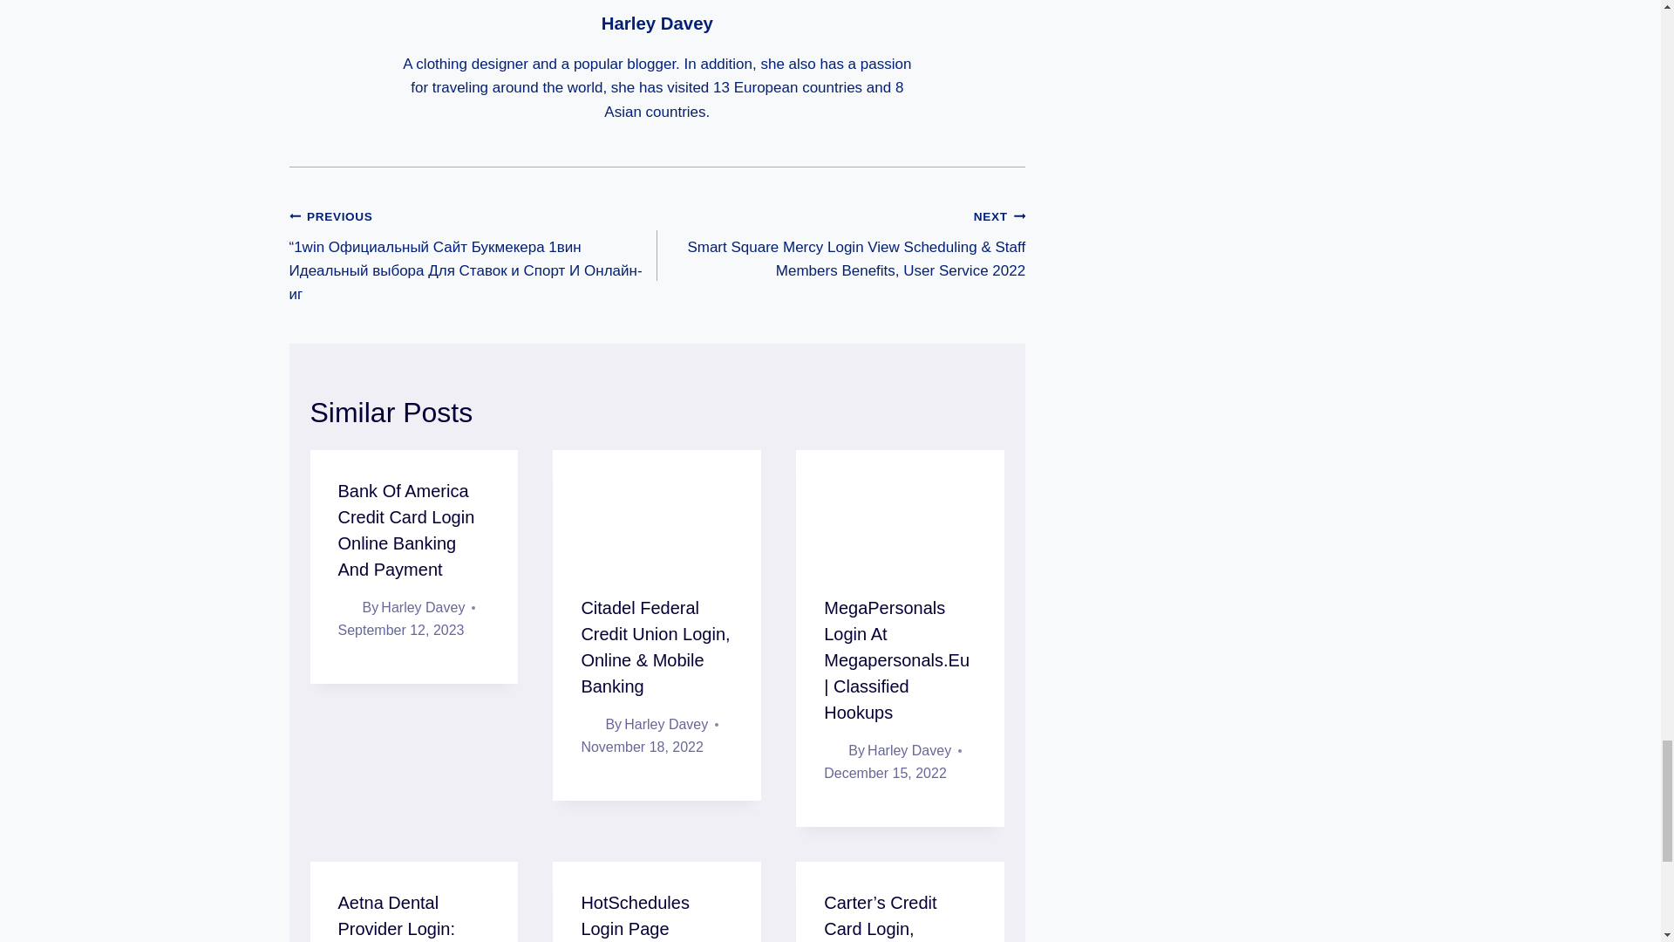 This screenshot has height=942, width=1674. I want to click on Harley Davey, so click(666, 724).